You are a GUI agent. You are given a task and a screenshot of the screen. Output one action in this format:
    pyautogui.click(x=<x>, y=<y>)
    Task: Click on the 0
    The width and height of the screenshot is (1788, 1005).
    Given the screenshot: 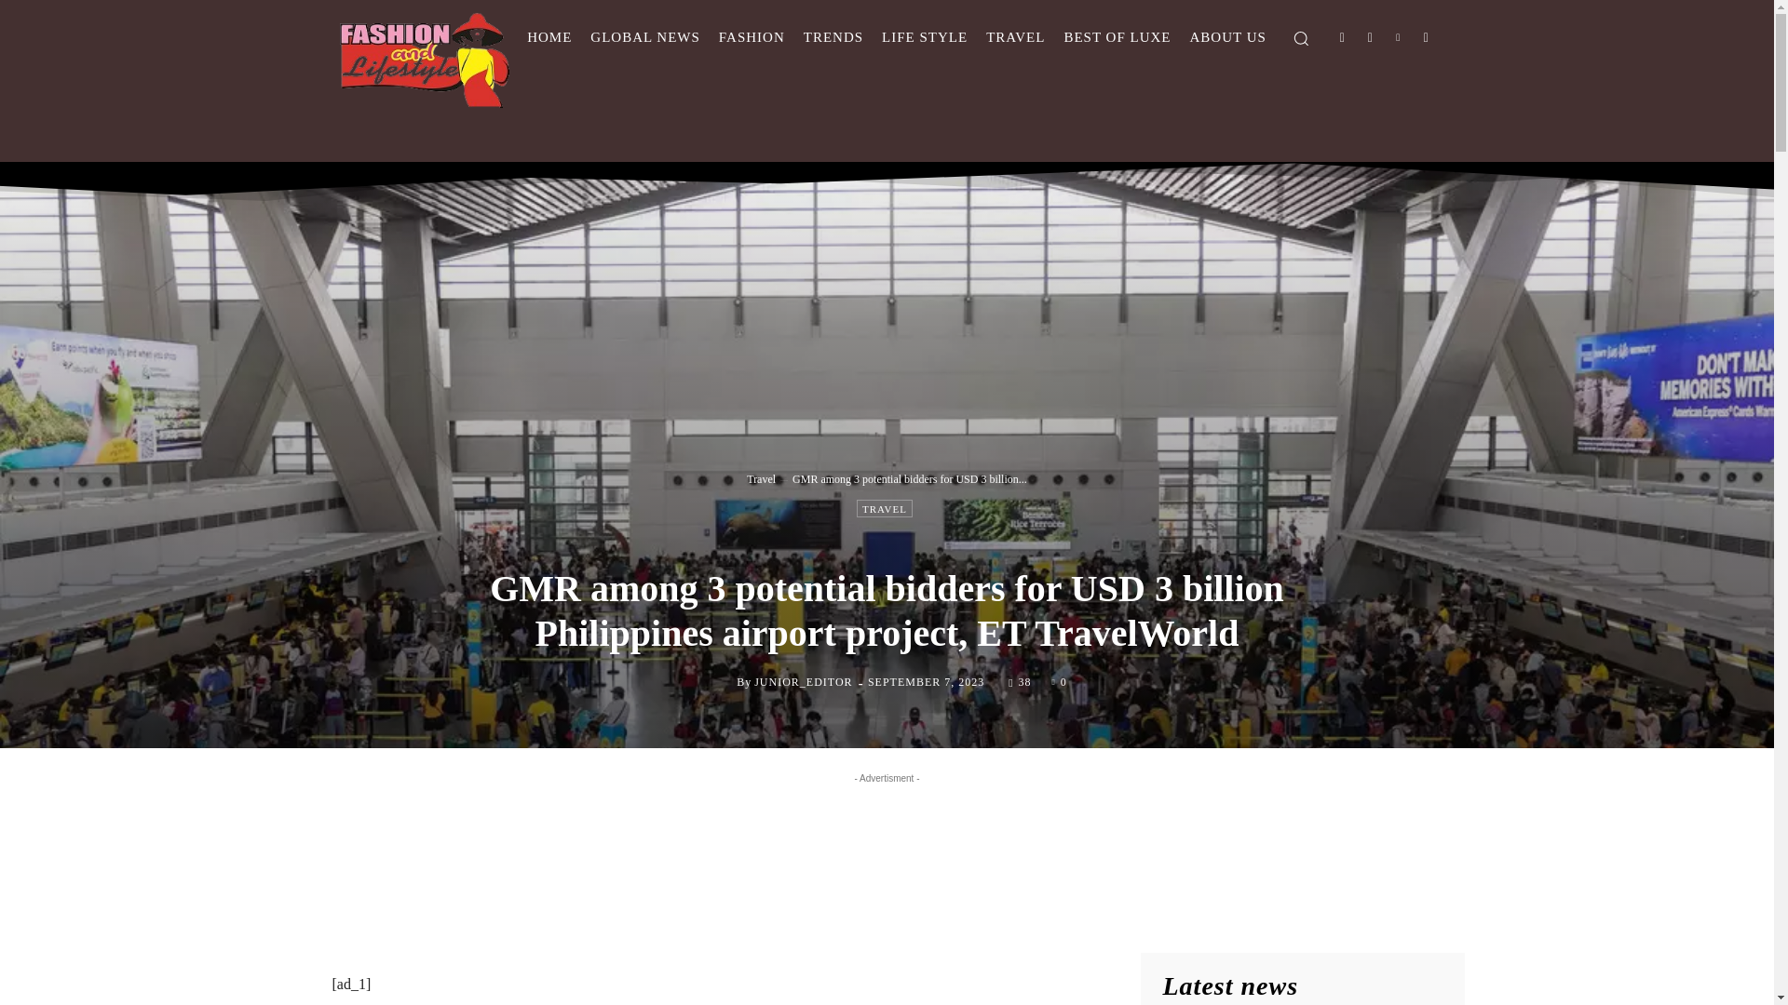 What is the action you would take?
    pyautogui.click(x=1060, y=680)
    